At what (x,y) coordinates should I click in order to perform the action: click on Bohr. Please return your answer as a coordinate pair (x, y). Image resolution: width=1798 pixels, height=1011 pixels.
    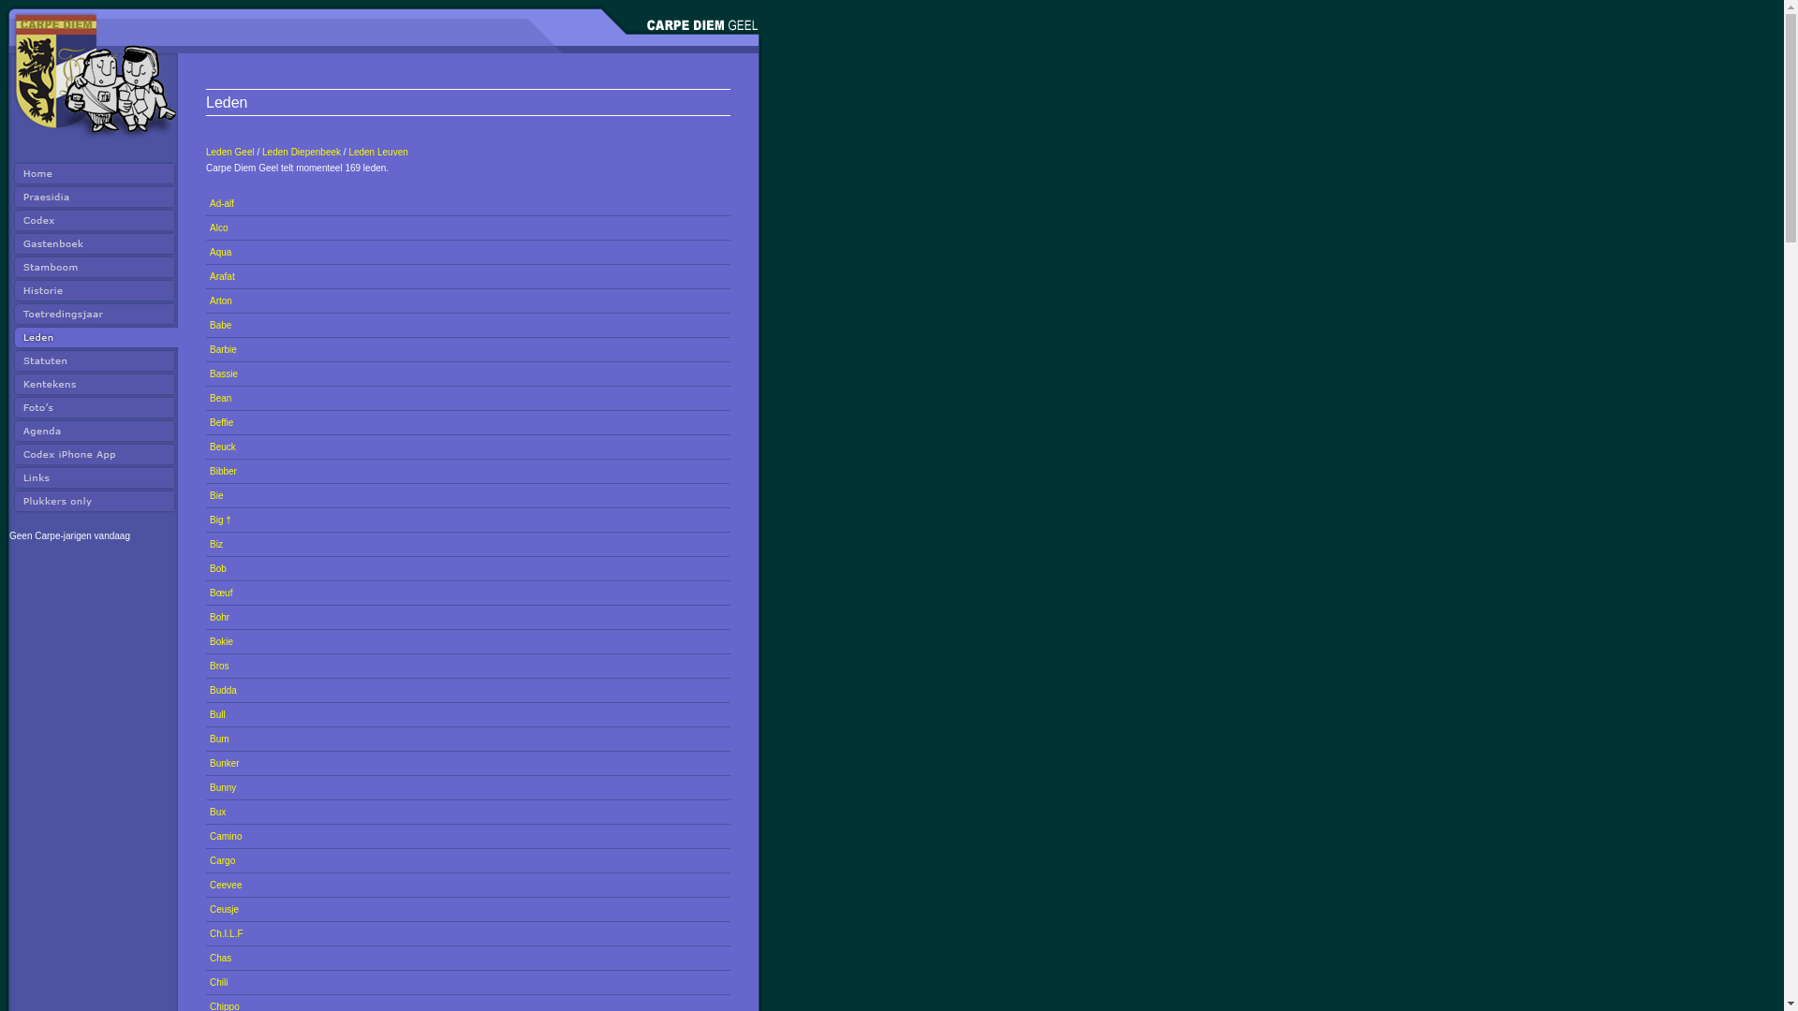
    Looking at the image, I should click on (219, 618).